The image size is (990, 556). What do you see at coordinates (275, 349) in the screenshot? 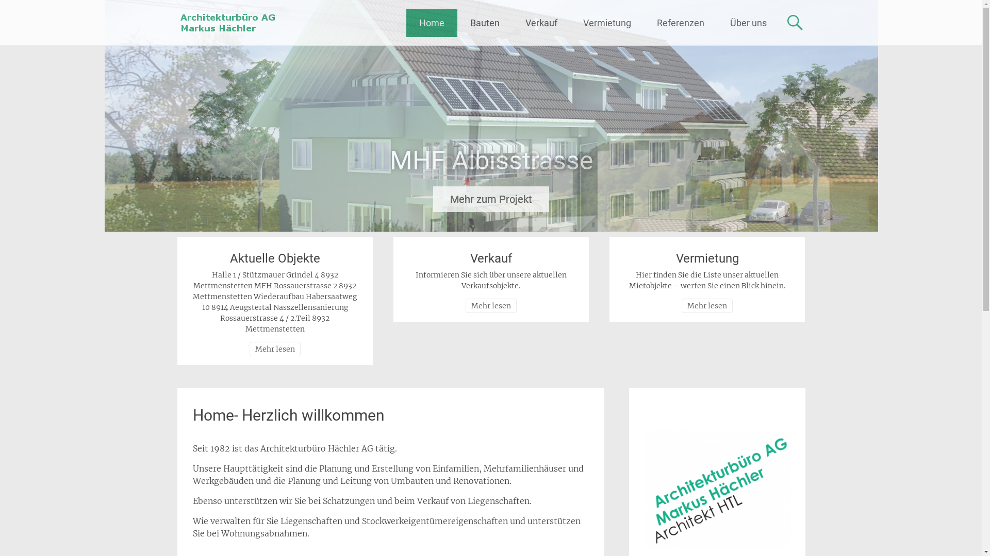
I see `Mehr lesen` at bounding box center [275, 349].